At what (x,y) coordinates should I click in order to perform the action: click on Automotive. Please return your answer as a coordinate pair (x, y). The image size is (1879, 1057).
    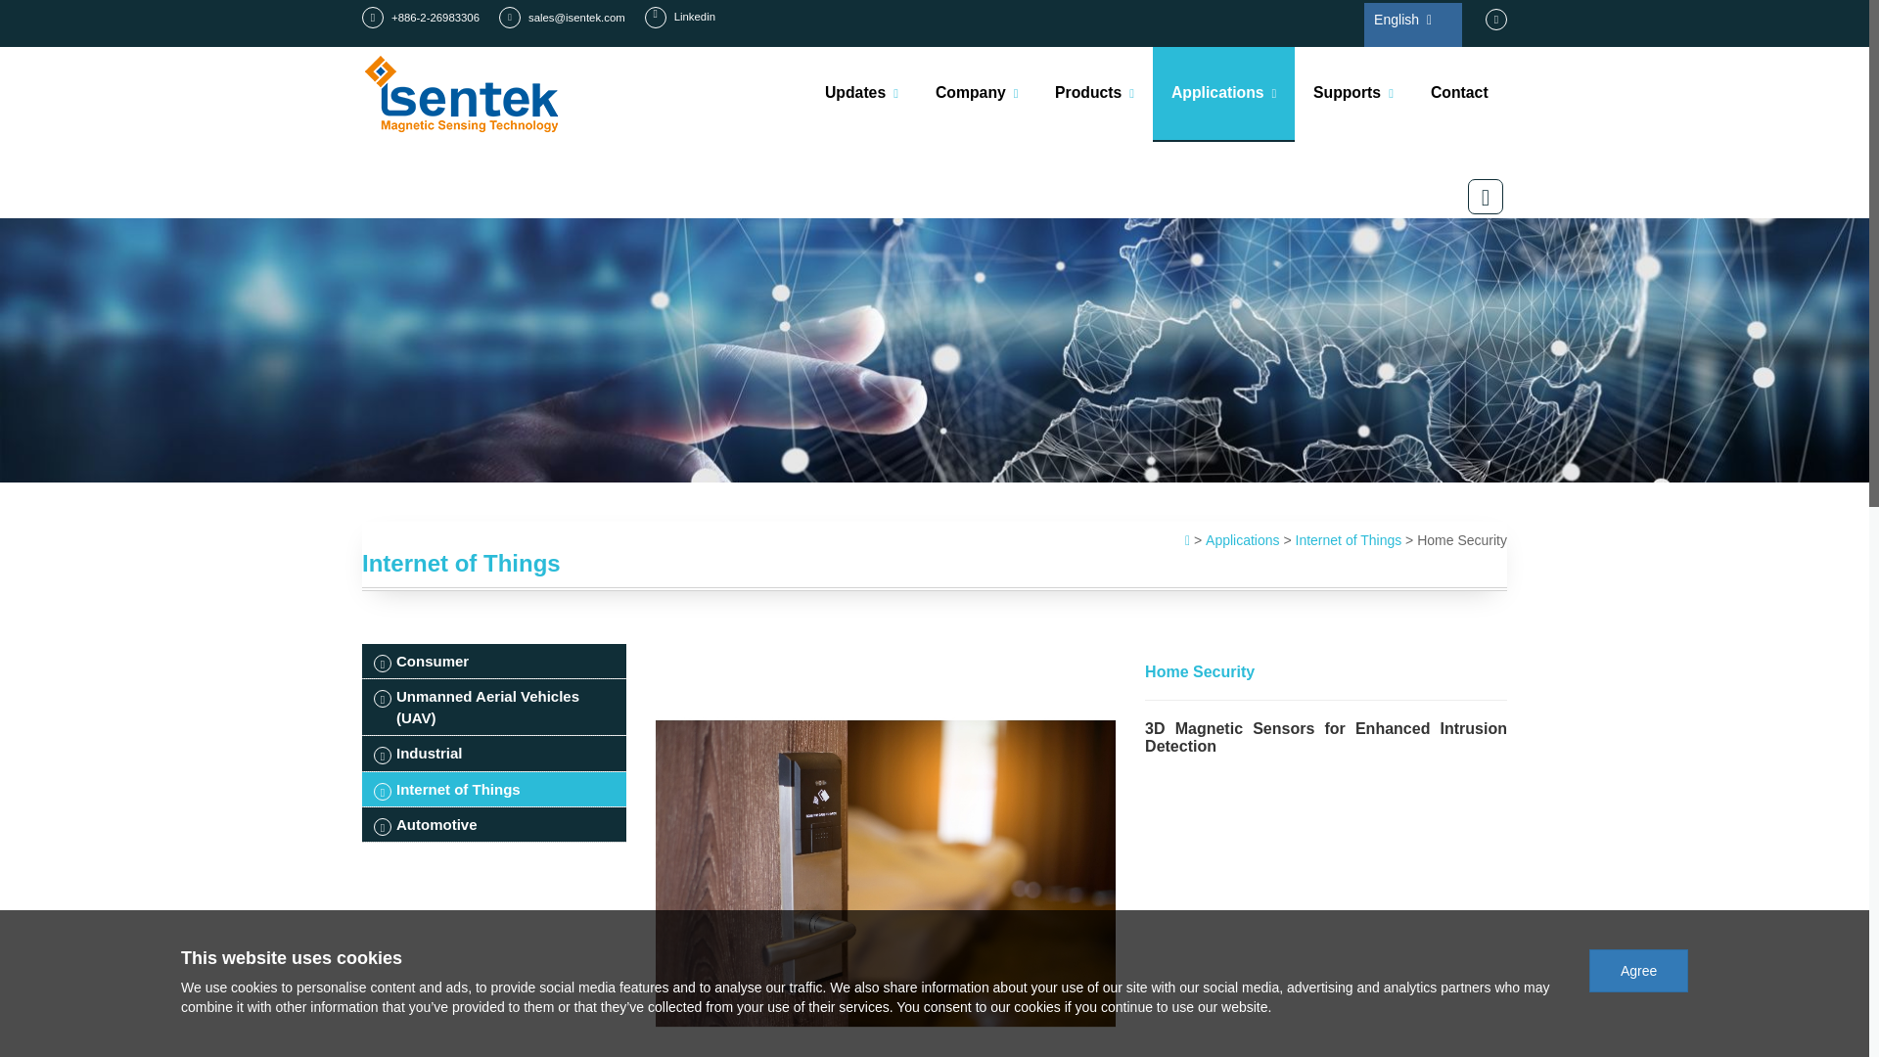
    Looking at the image, I should click on (1301, 142).